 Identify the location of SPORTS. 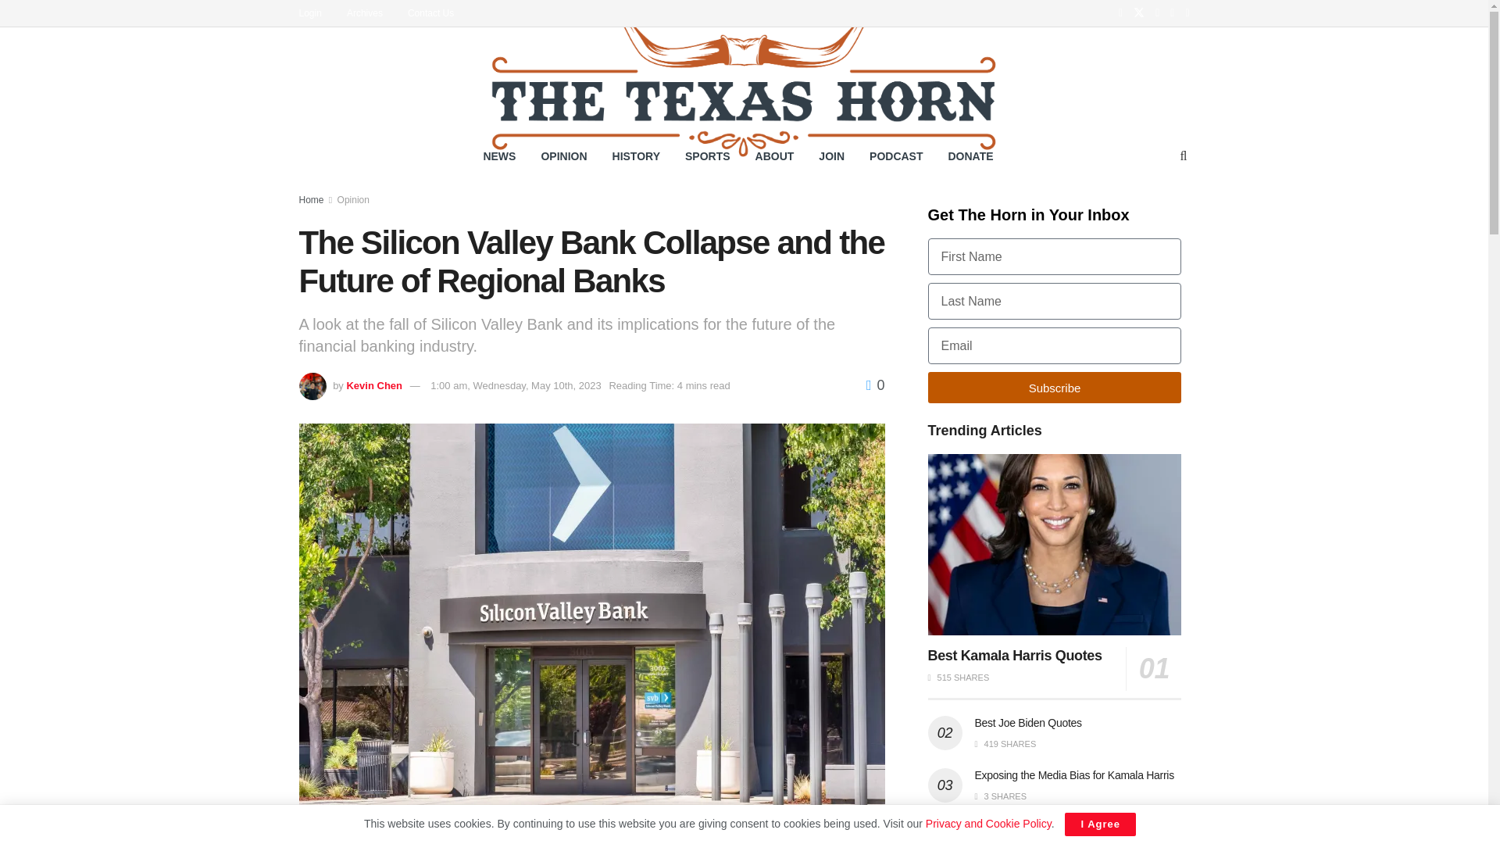
(707, 156).